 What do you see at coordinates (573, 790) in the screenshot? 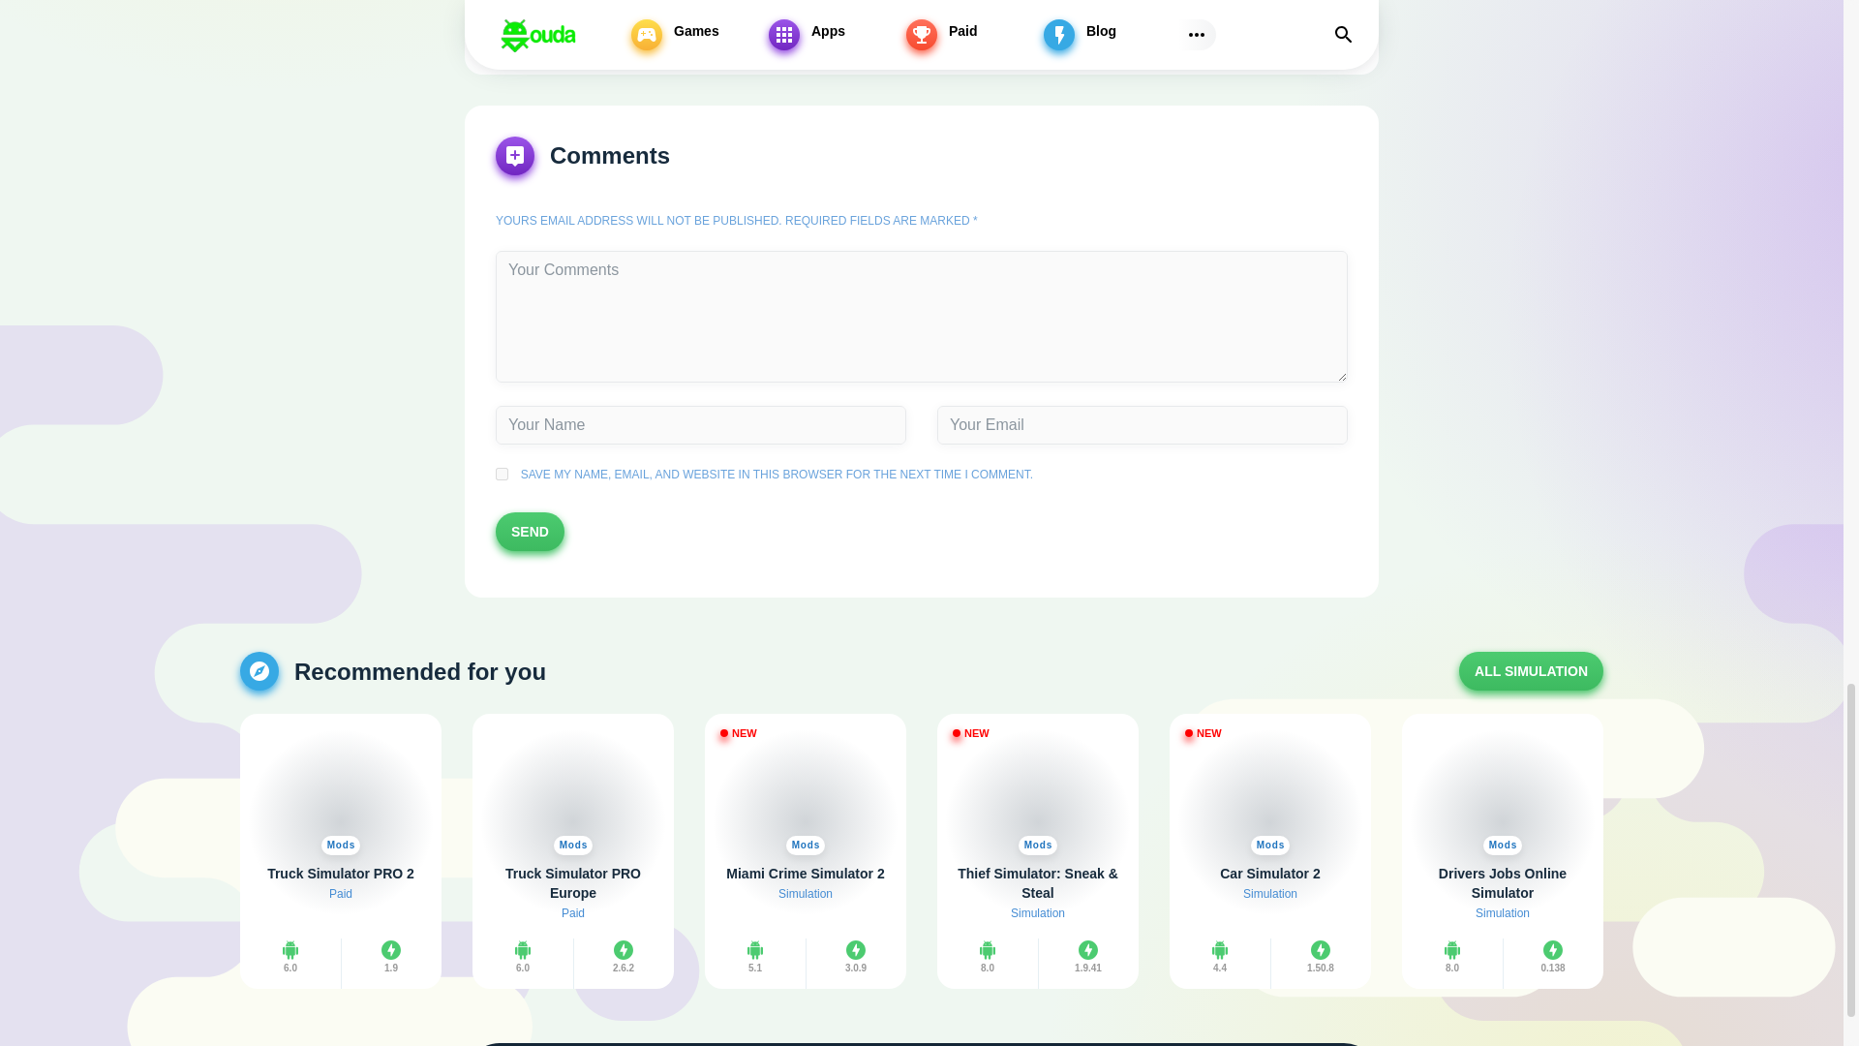
I see `truck-simulator-pro-europe.png` at bounding box center [573, 790].